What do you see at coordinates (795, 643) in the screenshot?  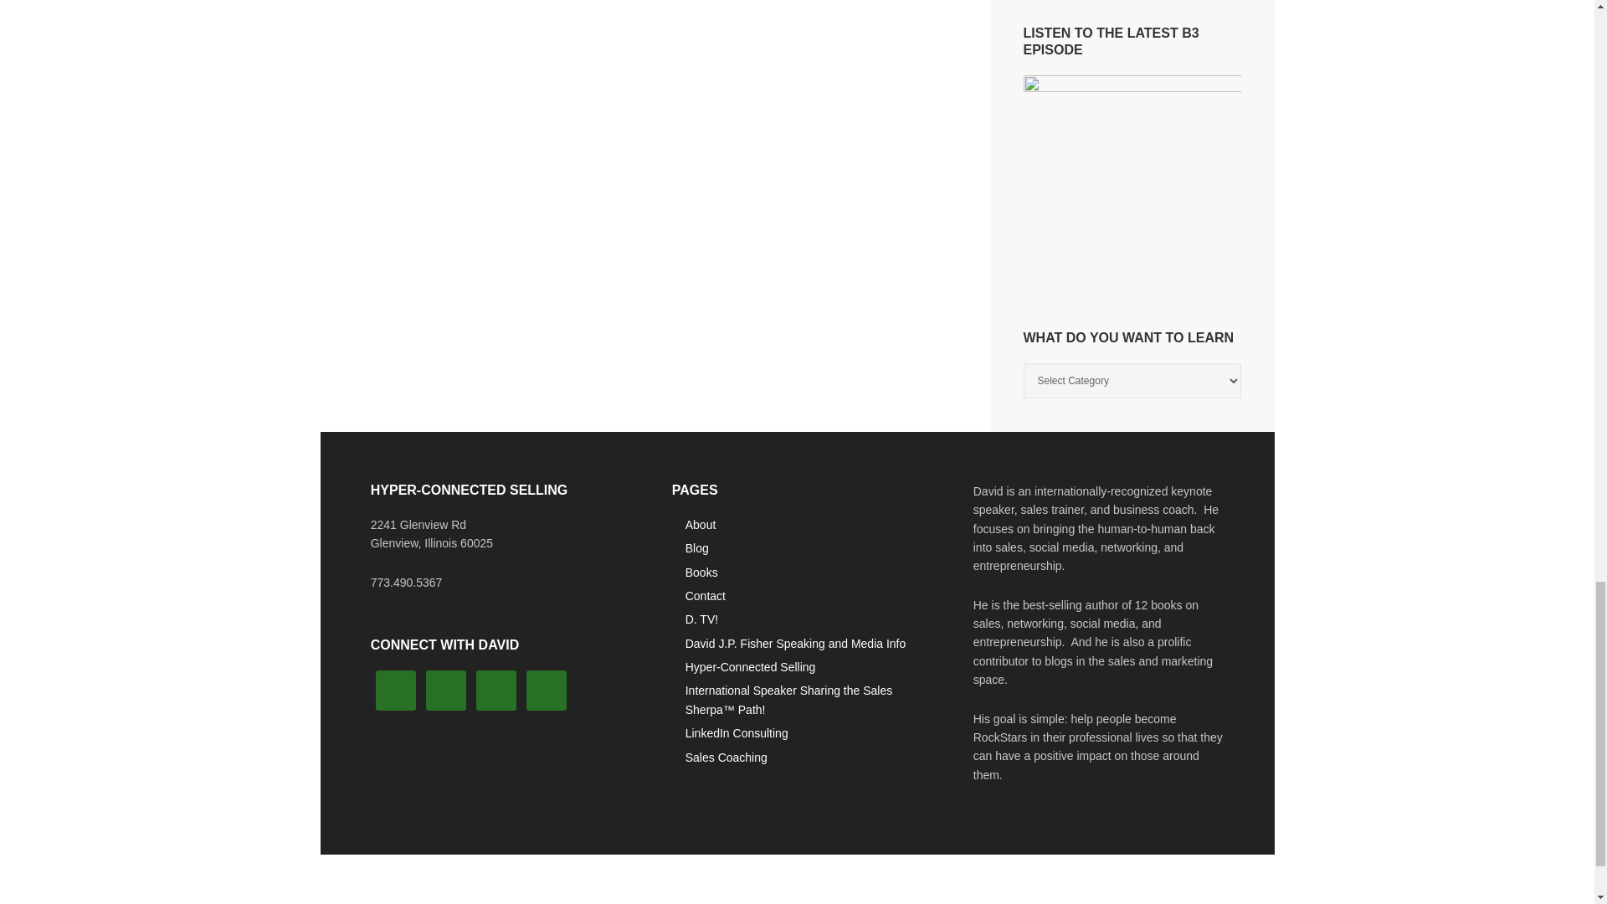 I see `David J.P. Fisher Speaking and Media Info` at bounding box center [795, 643].